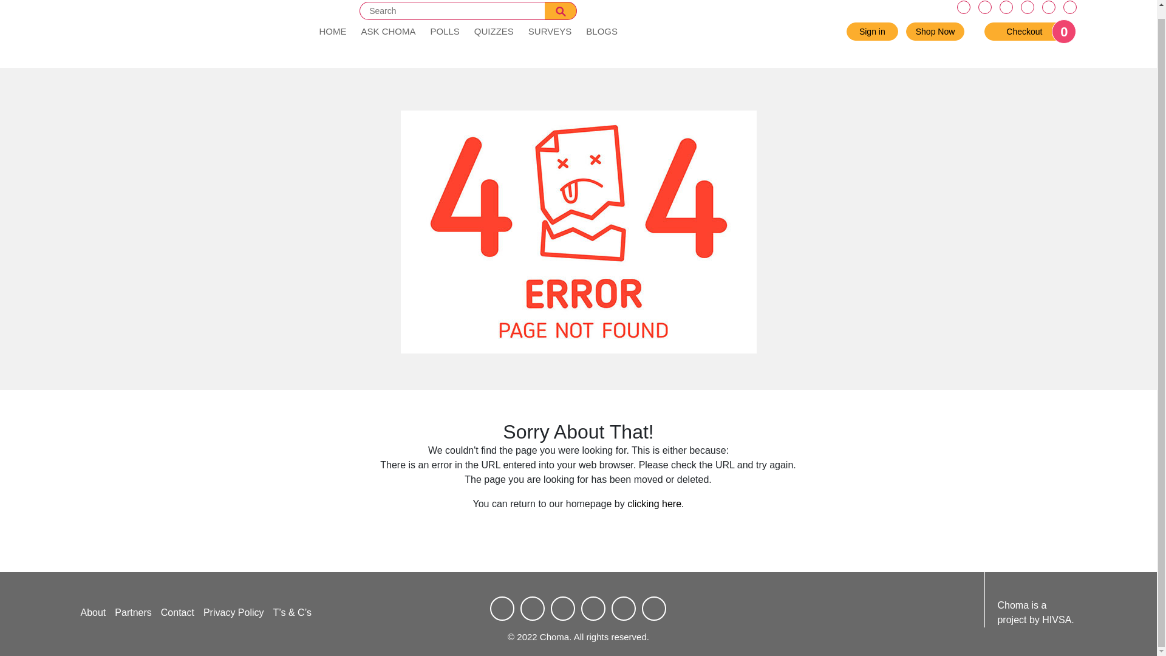 The height and width of the screenshot is (656, 1166). Describe the element at coordinates (601, 32) in the screenshot. I see `POLLS` at that location.